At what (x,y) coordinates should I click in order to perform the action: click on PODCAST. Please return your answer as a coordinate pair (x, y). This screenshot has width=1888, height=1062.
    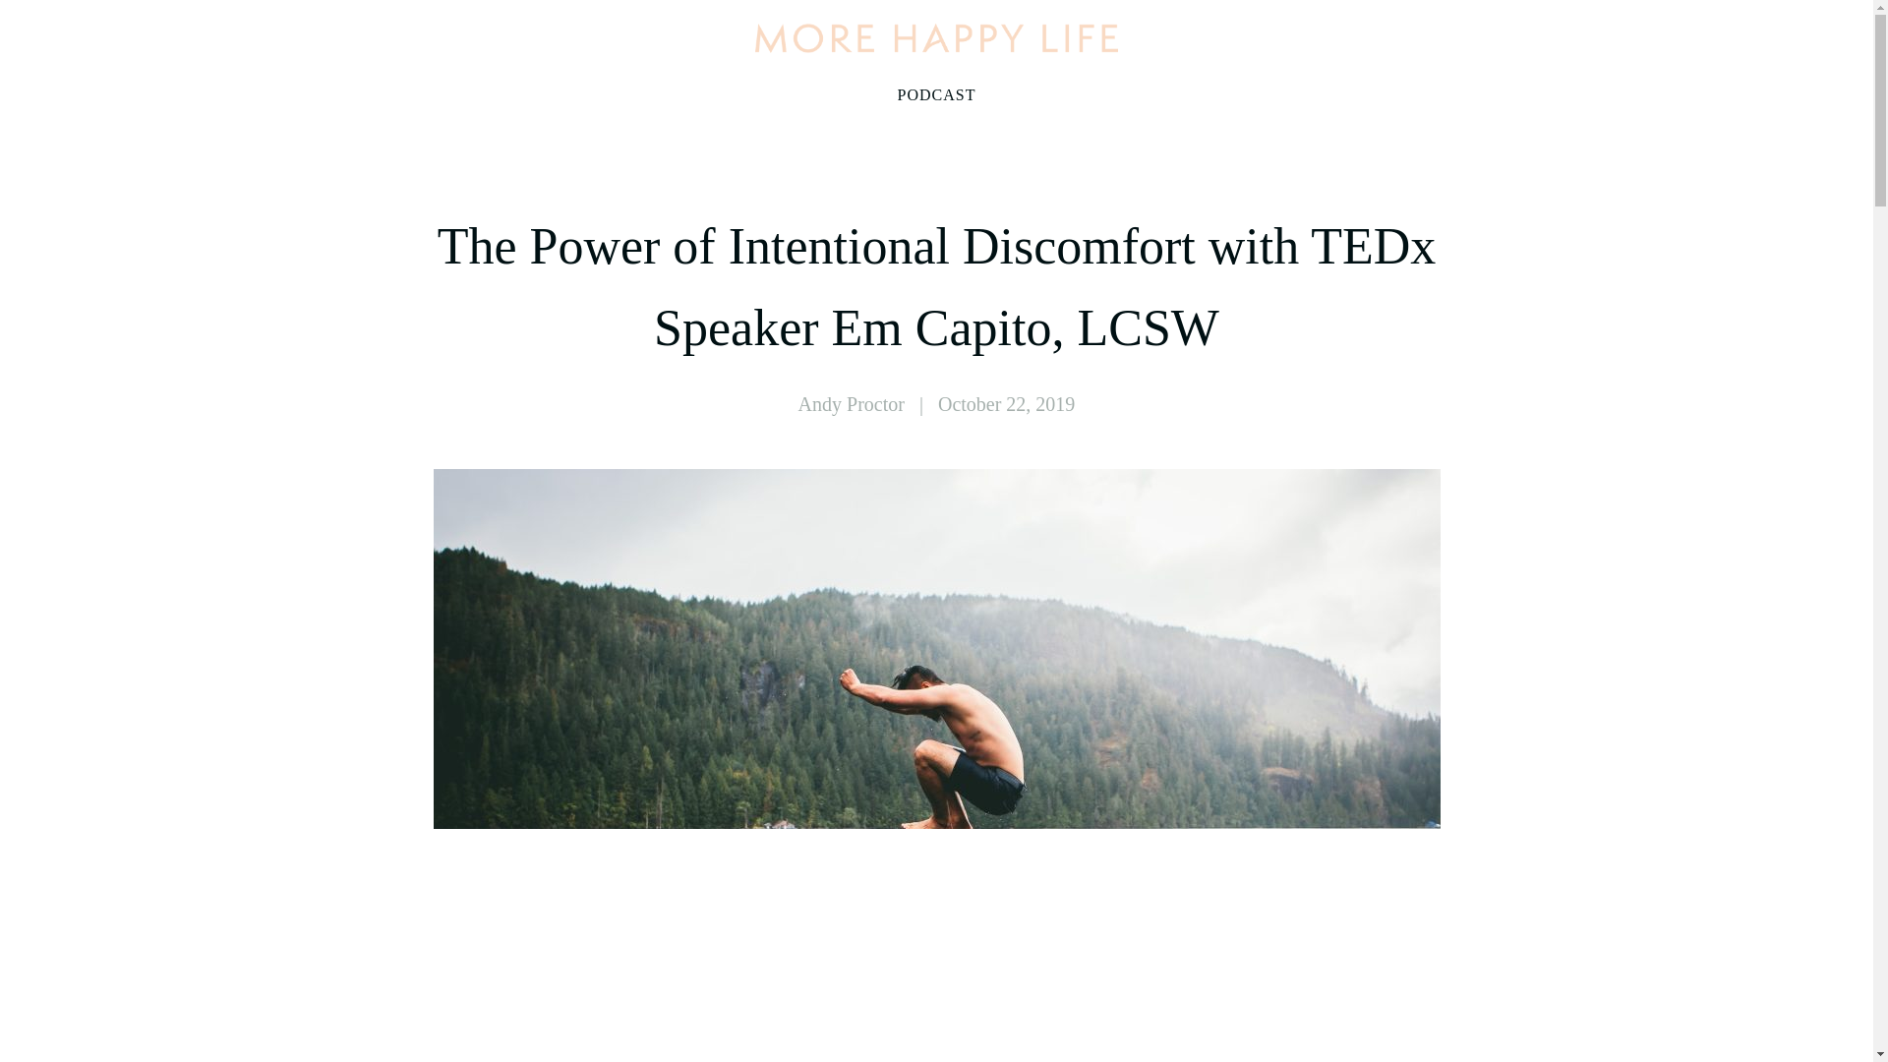
    Looking at the image, I should click on (936, 95).